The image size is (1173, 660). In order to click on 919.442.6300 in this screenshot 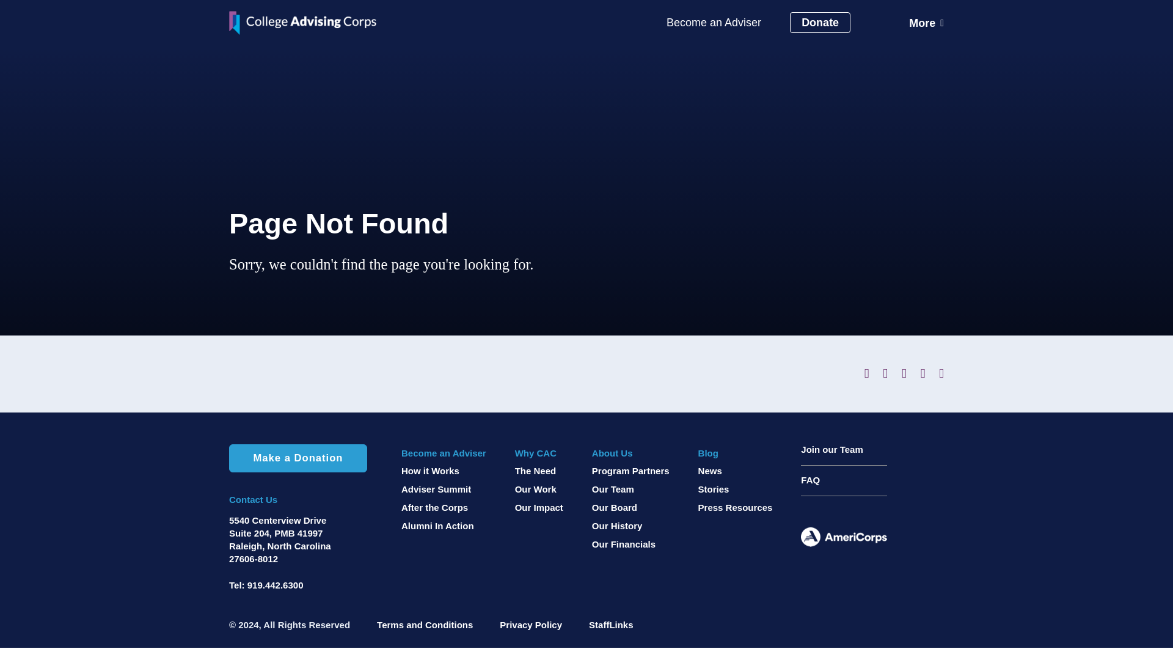, I will do `click(276, 585)`.